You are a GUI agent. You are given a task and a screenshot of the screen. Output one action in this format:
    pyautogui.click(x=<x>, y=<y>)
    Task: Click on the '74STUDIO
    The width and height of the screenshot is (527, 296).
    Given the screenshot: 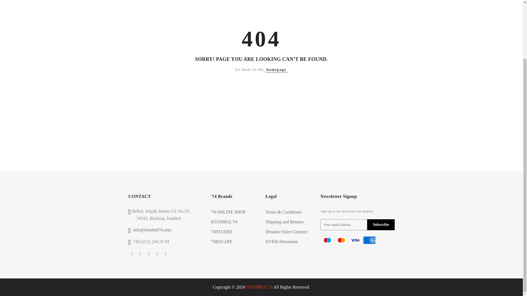 What is the action you would take?
    pyautogui.click(x=222, y=232)
    